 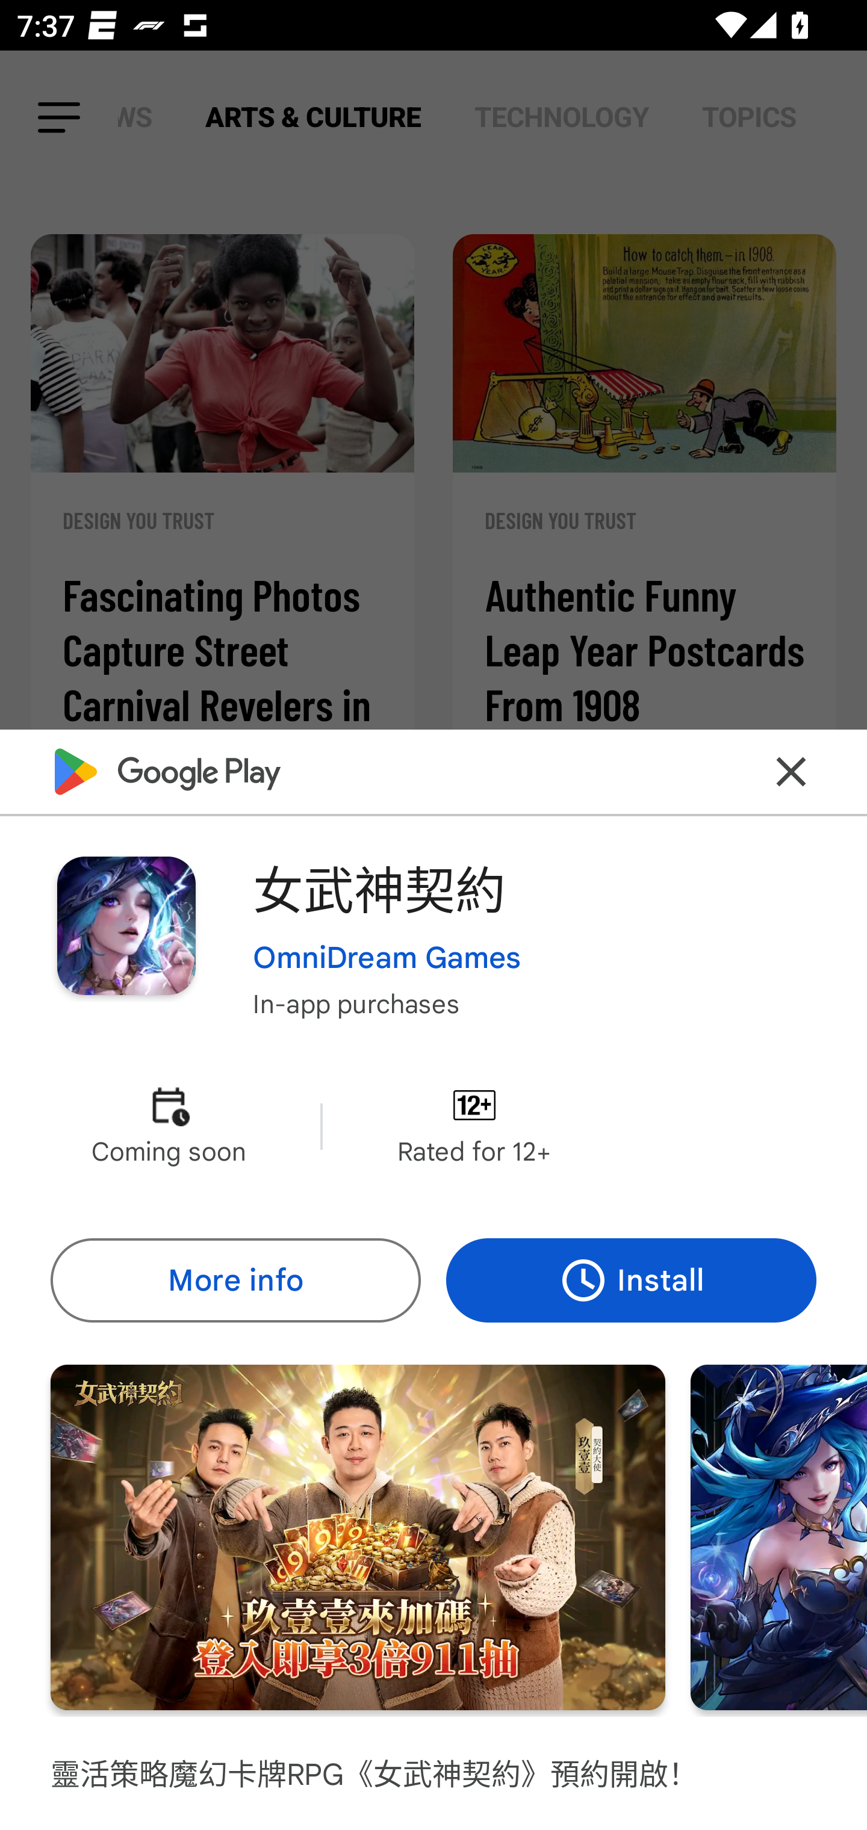 I want to click on Close, so click(x=791, y=772).